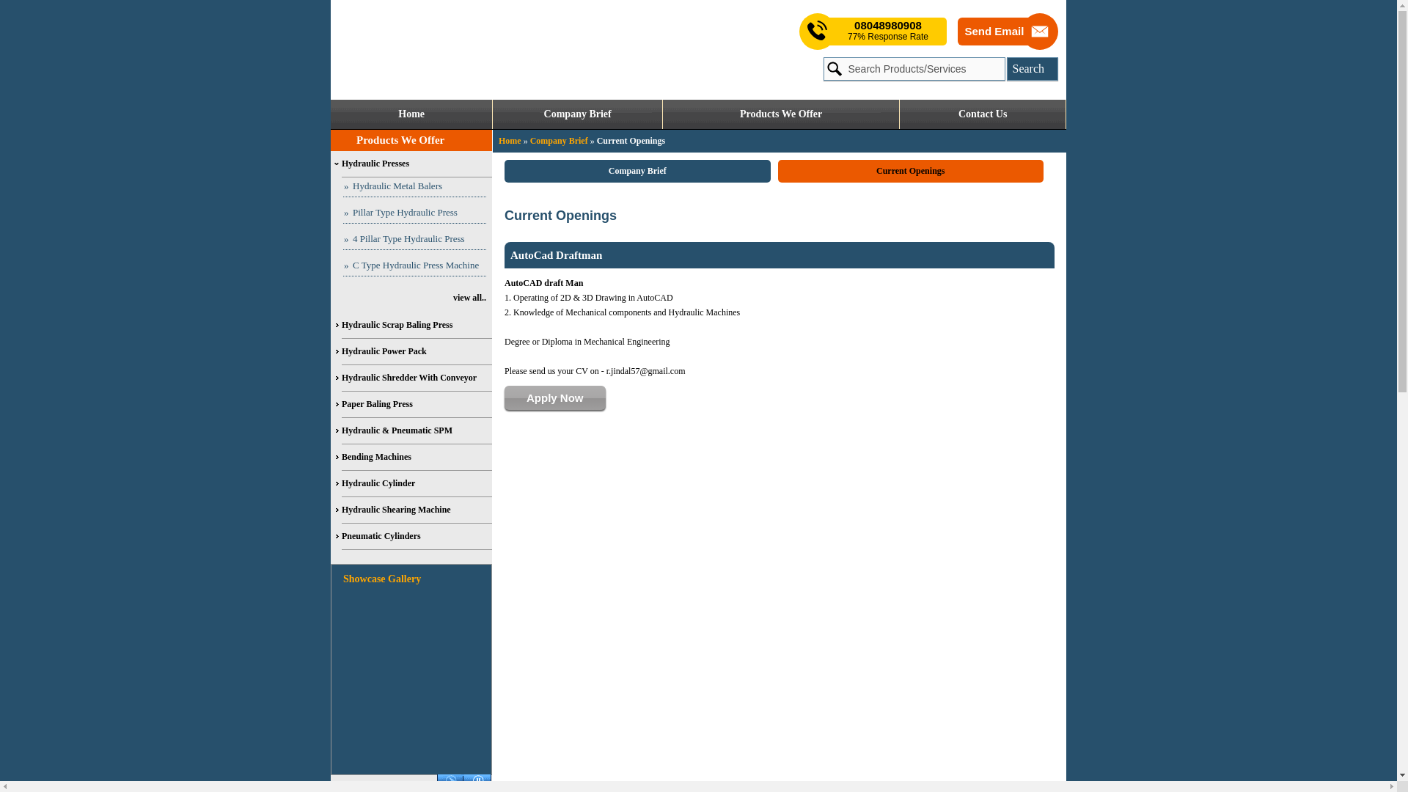  I want to click on Company Brief, so click(577, 114).